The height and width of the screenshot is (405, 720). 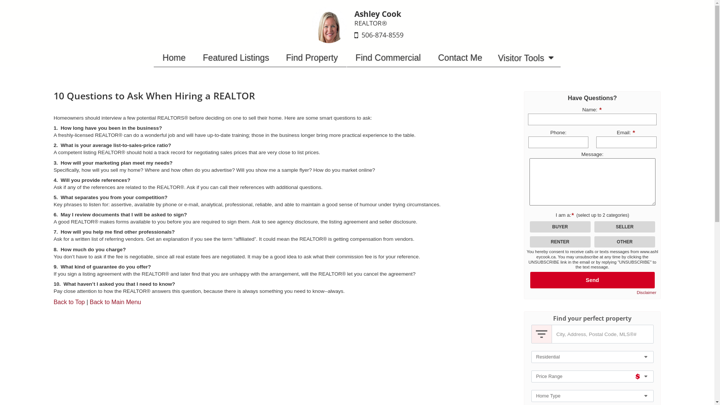 What do you see at coordinates (2, 2) in the screenshot?
I see `BUYER` at bounding box center [2, 2].